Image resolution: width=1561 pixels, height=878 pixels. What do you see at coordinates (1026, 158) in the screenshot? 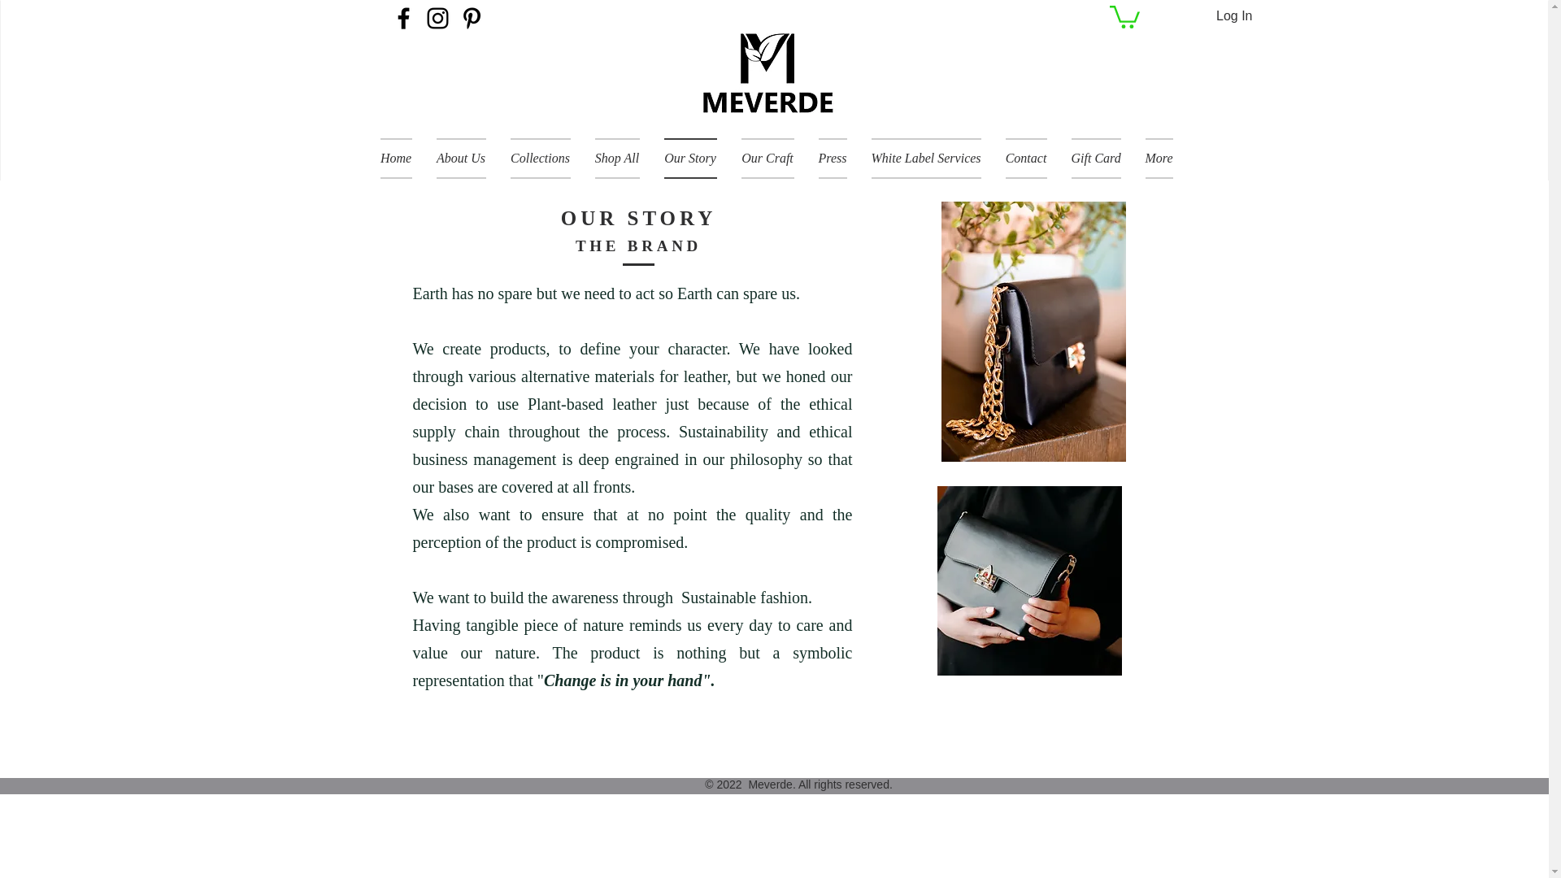
I see `Contact` at bounding box center [1026, 158].